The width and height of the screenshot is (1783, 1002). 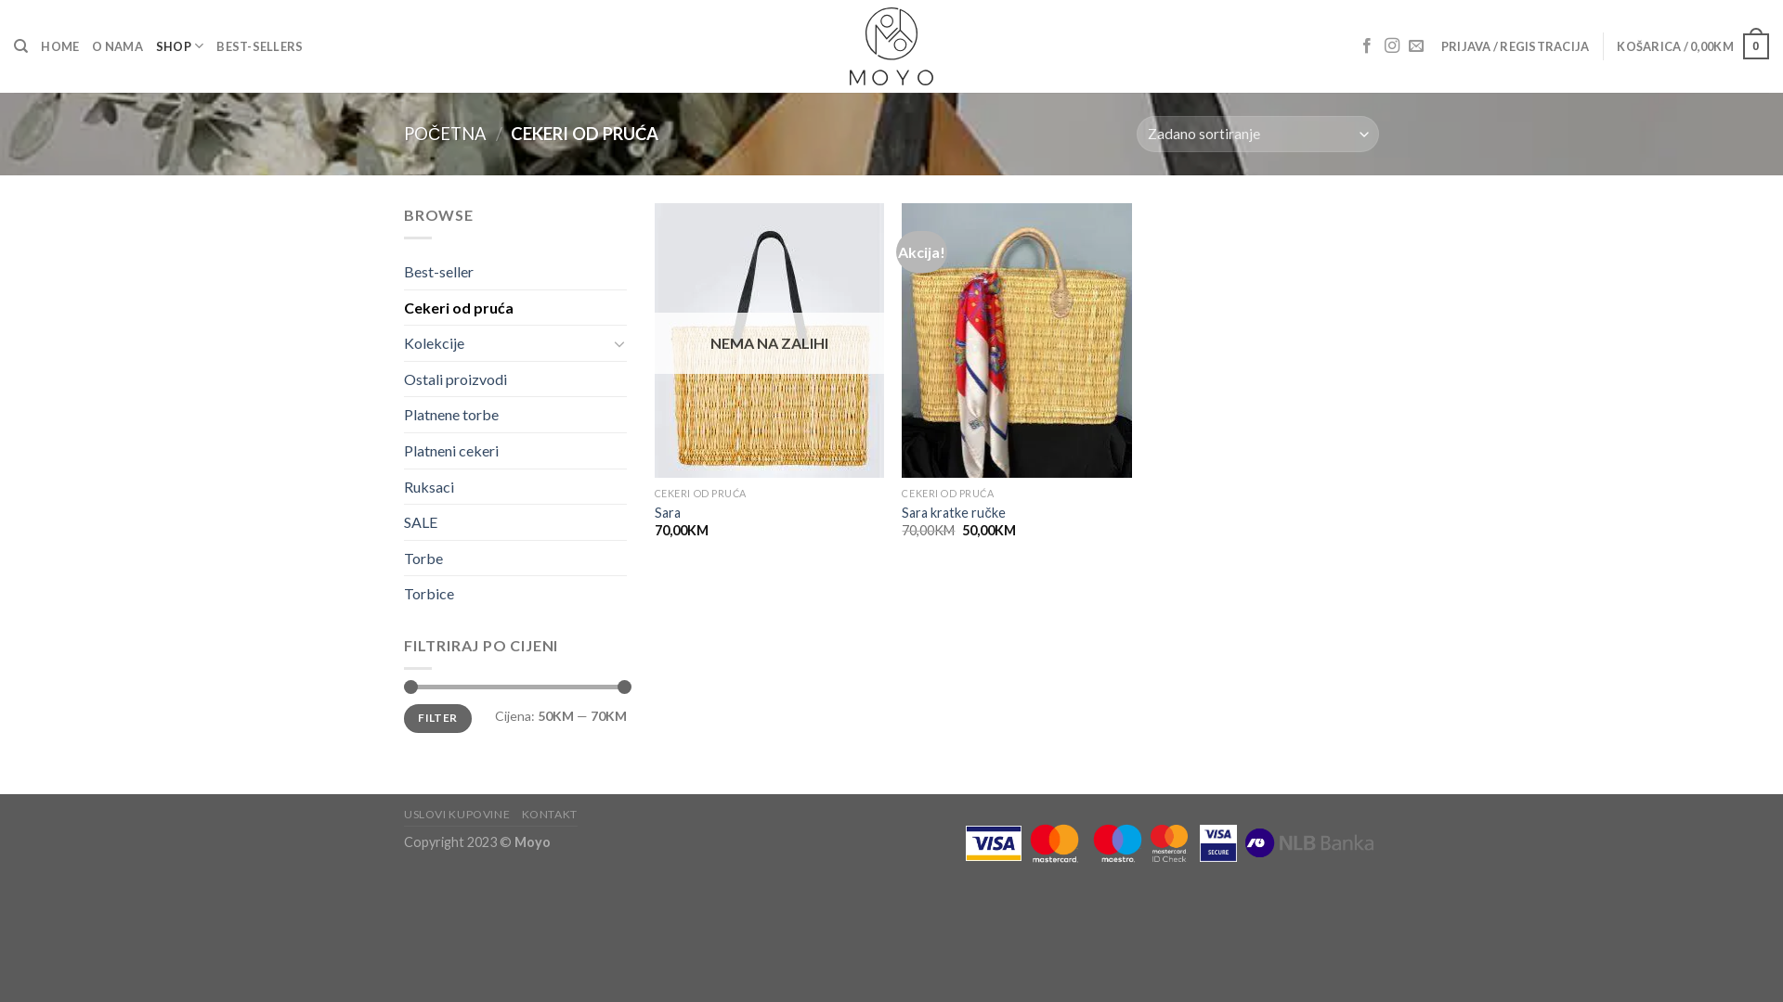 I want to click on Ruksaci, so click(x=515, y=487).